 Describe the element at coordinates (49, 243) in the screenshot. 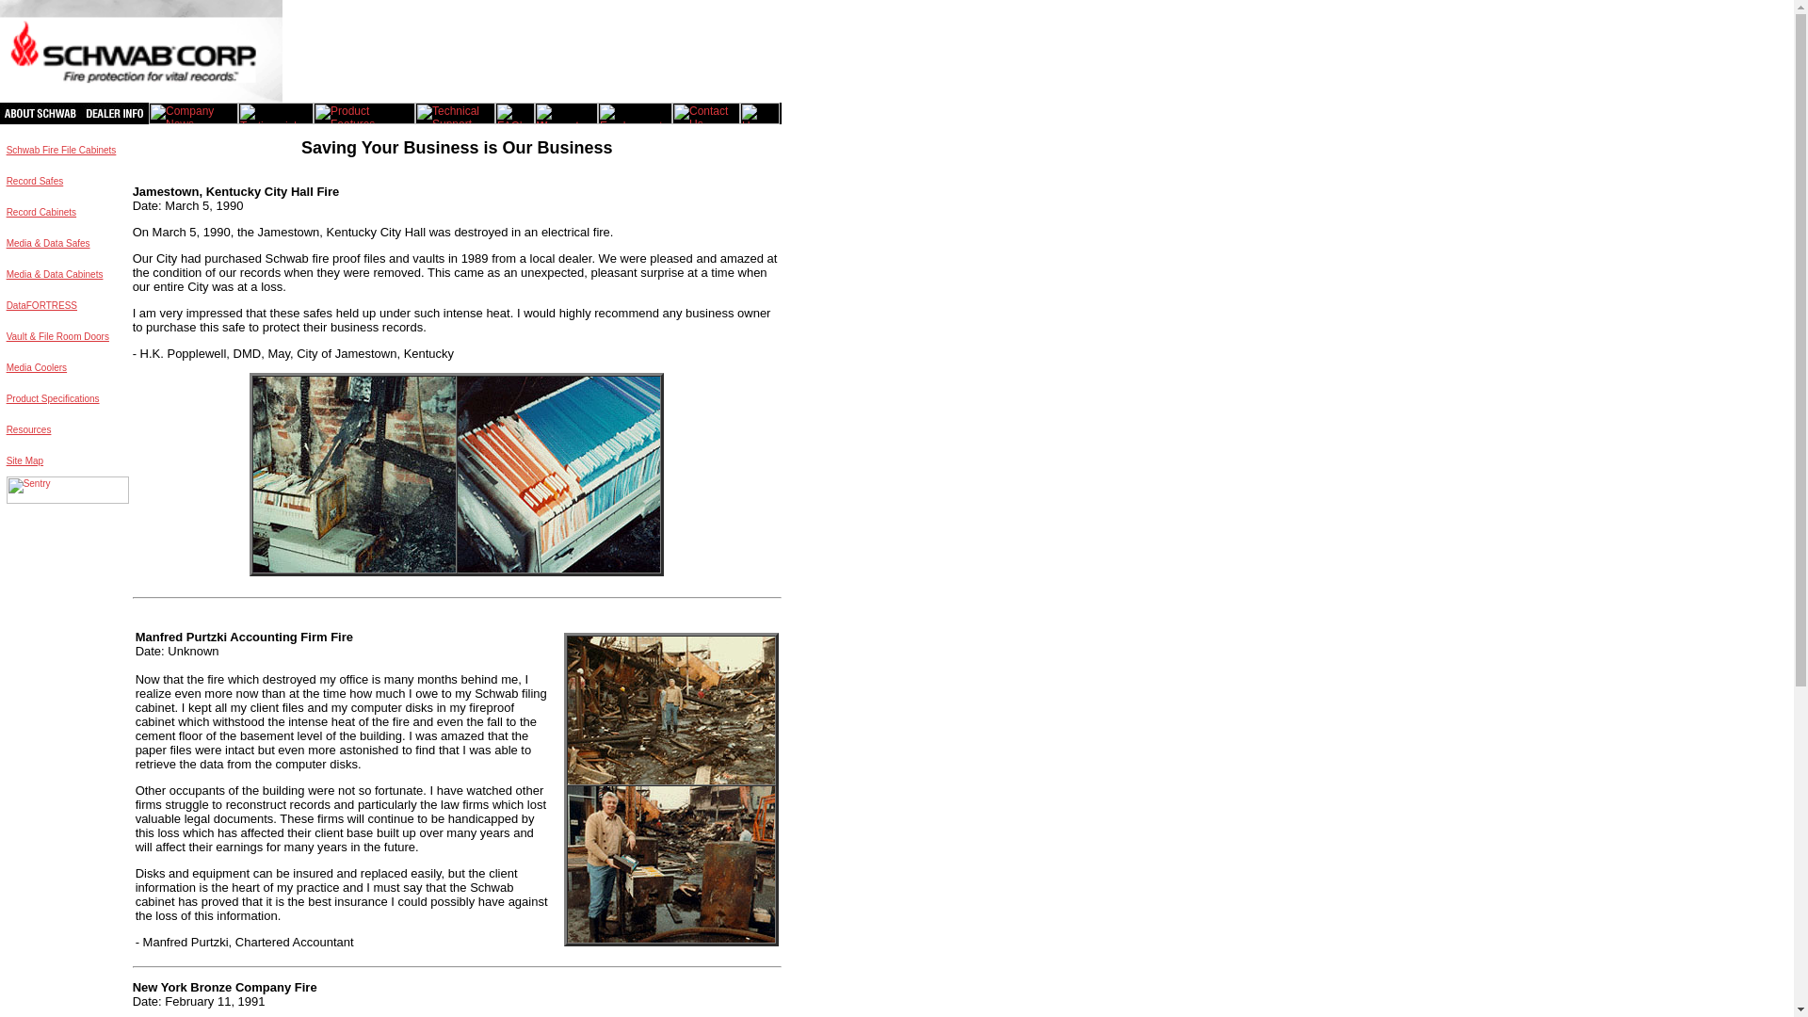

I see `Media Data Safe` at that location.